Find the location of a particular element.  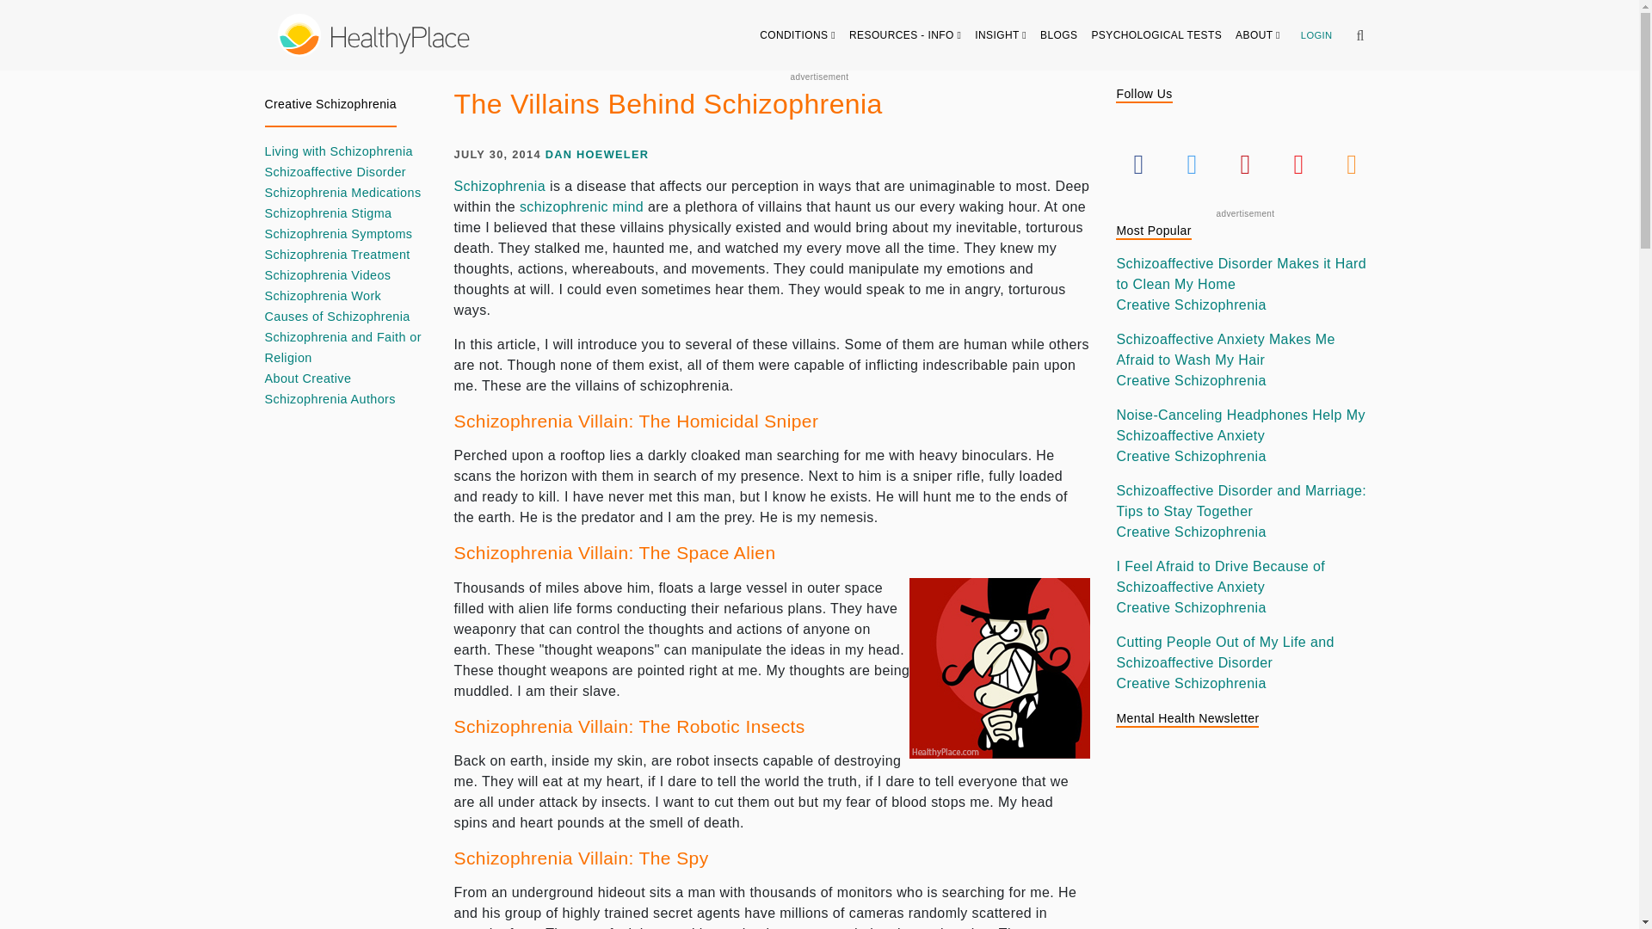

Thought Manipulation And The Psychotic Mind is located at coordinates (582, 206).